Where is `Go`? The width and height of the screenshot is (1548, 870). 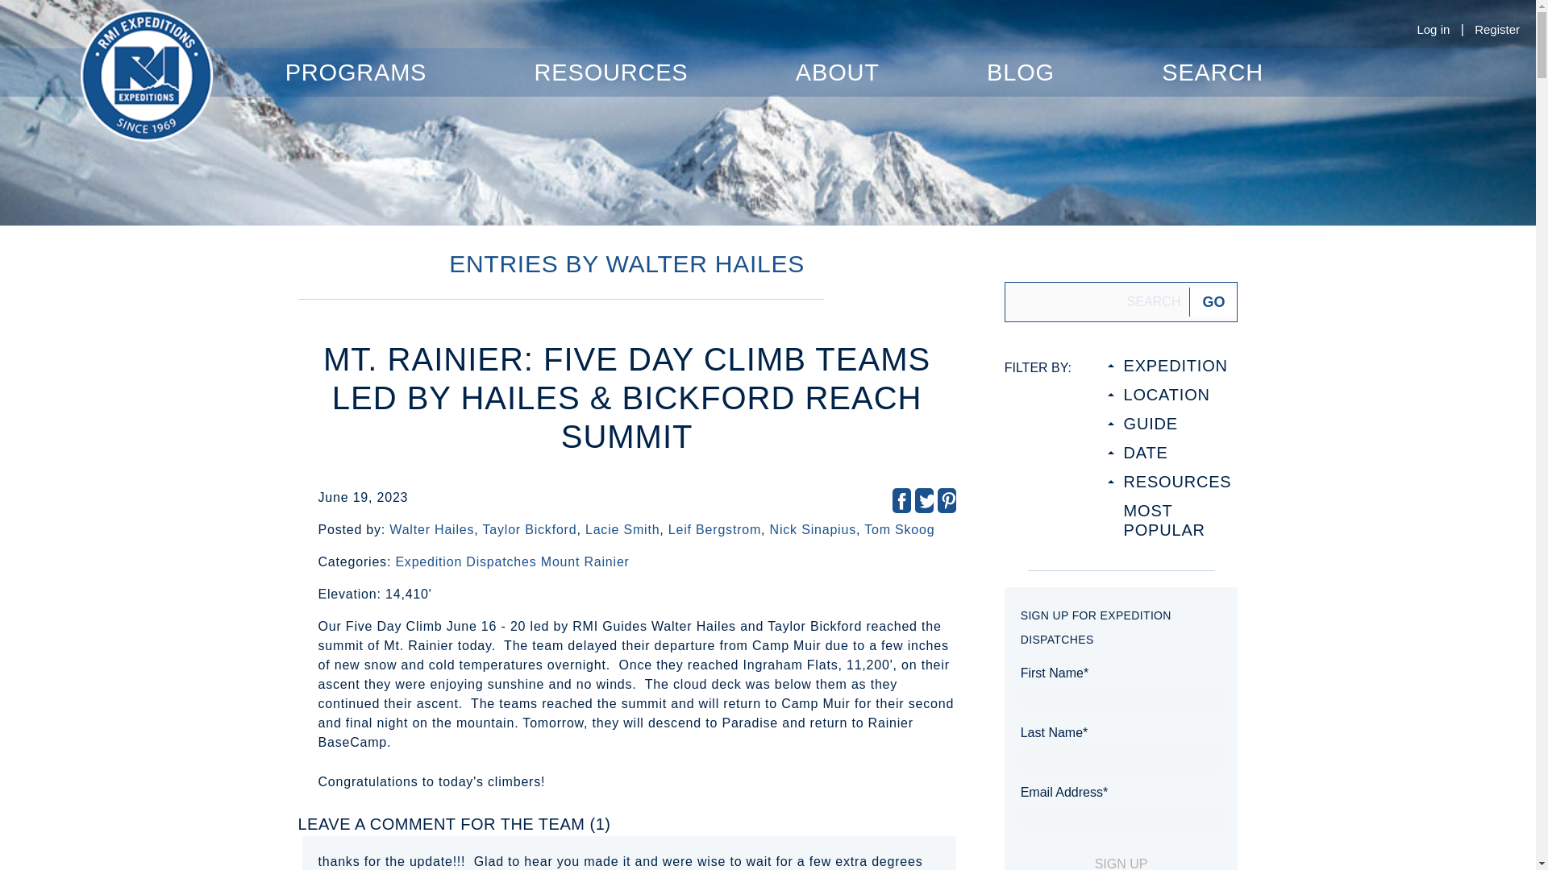
Go is located at coordinates (1213, 302).